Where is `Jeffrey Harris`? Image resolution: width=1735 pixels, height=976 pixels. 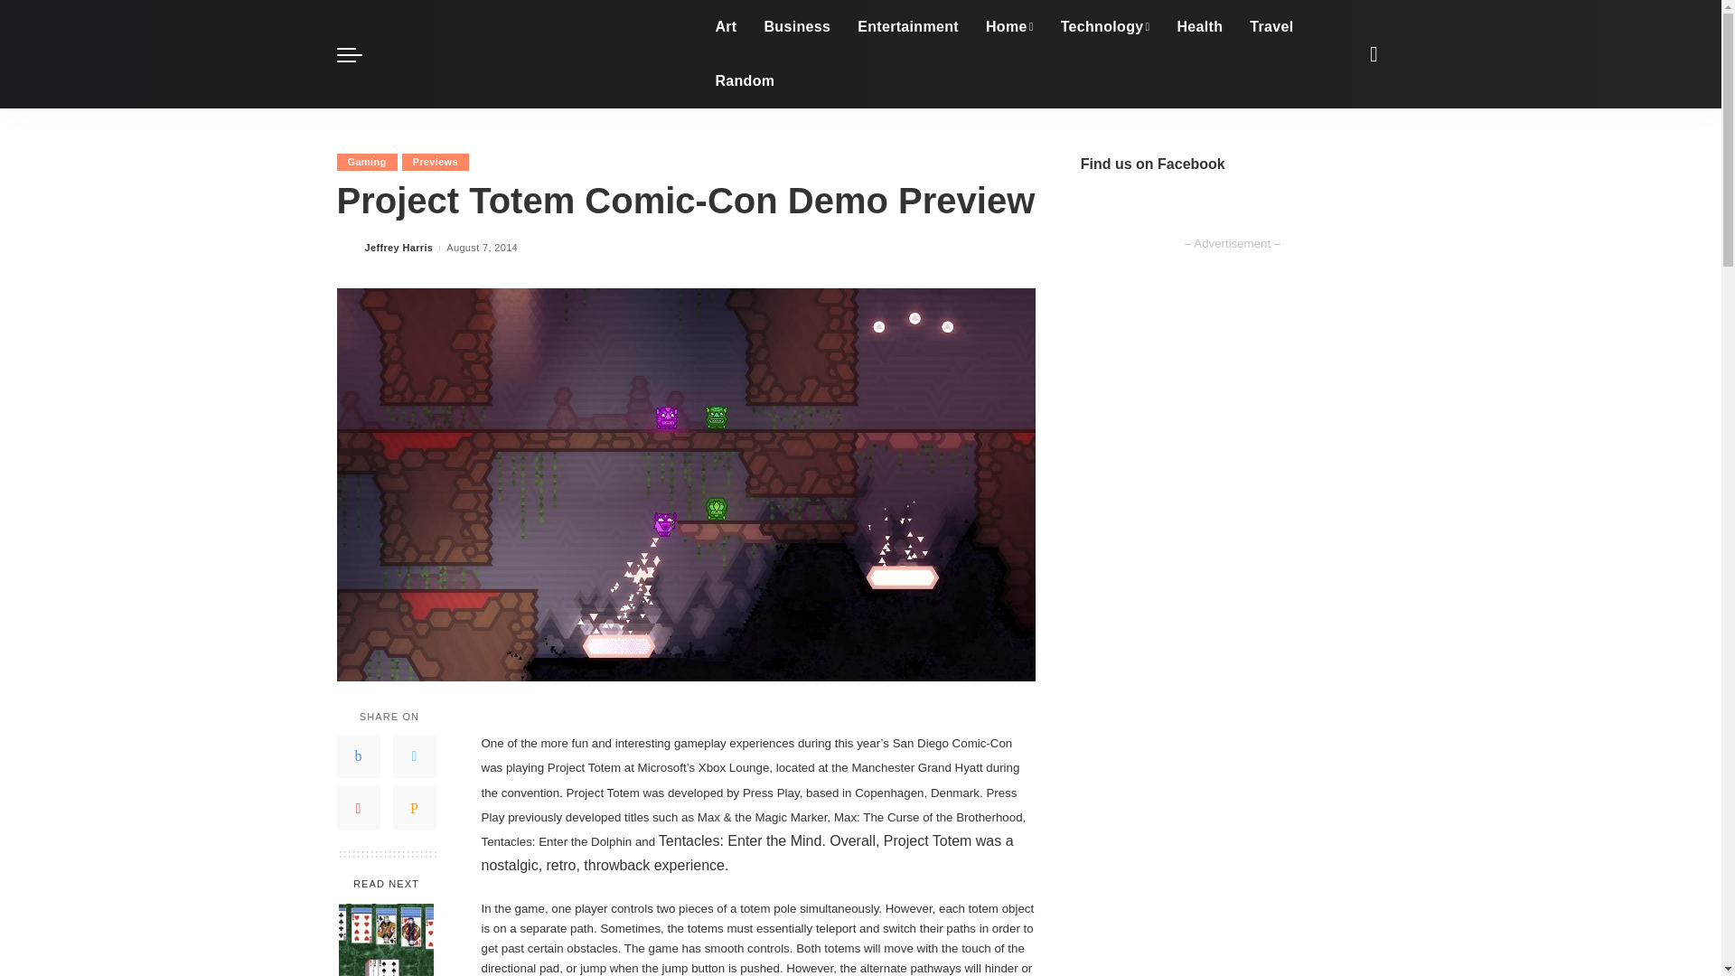 Jeffrey Harris is located at coordinates (399, 248).